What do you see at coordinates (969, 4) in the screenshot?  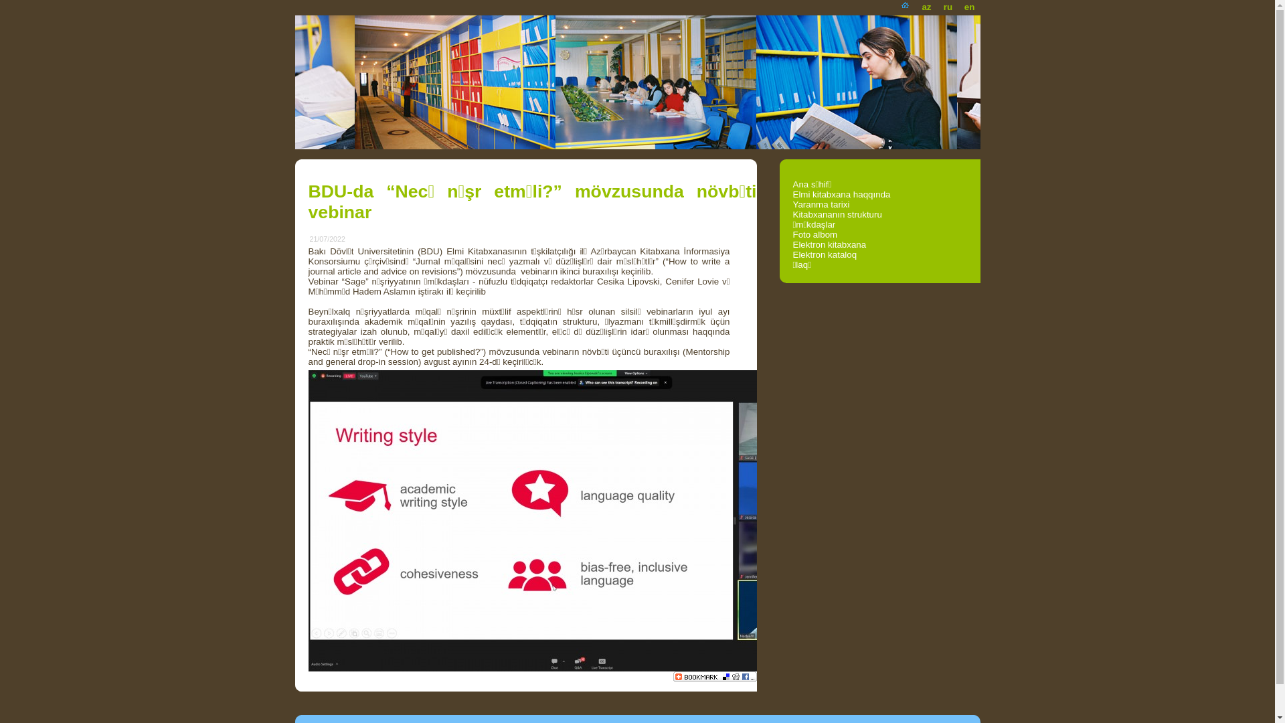 I see `en` at bounding box center [969, 4].